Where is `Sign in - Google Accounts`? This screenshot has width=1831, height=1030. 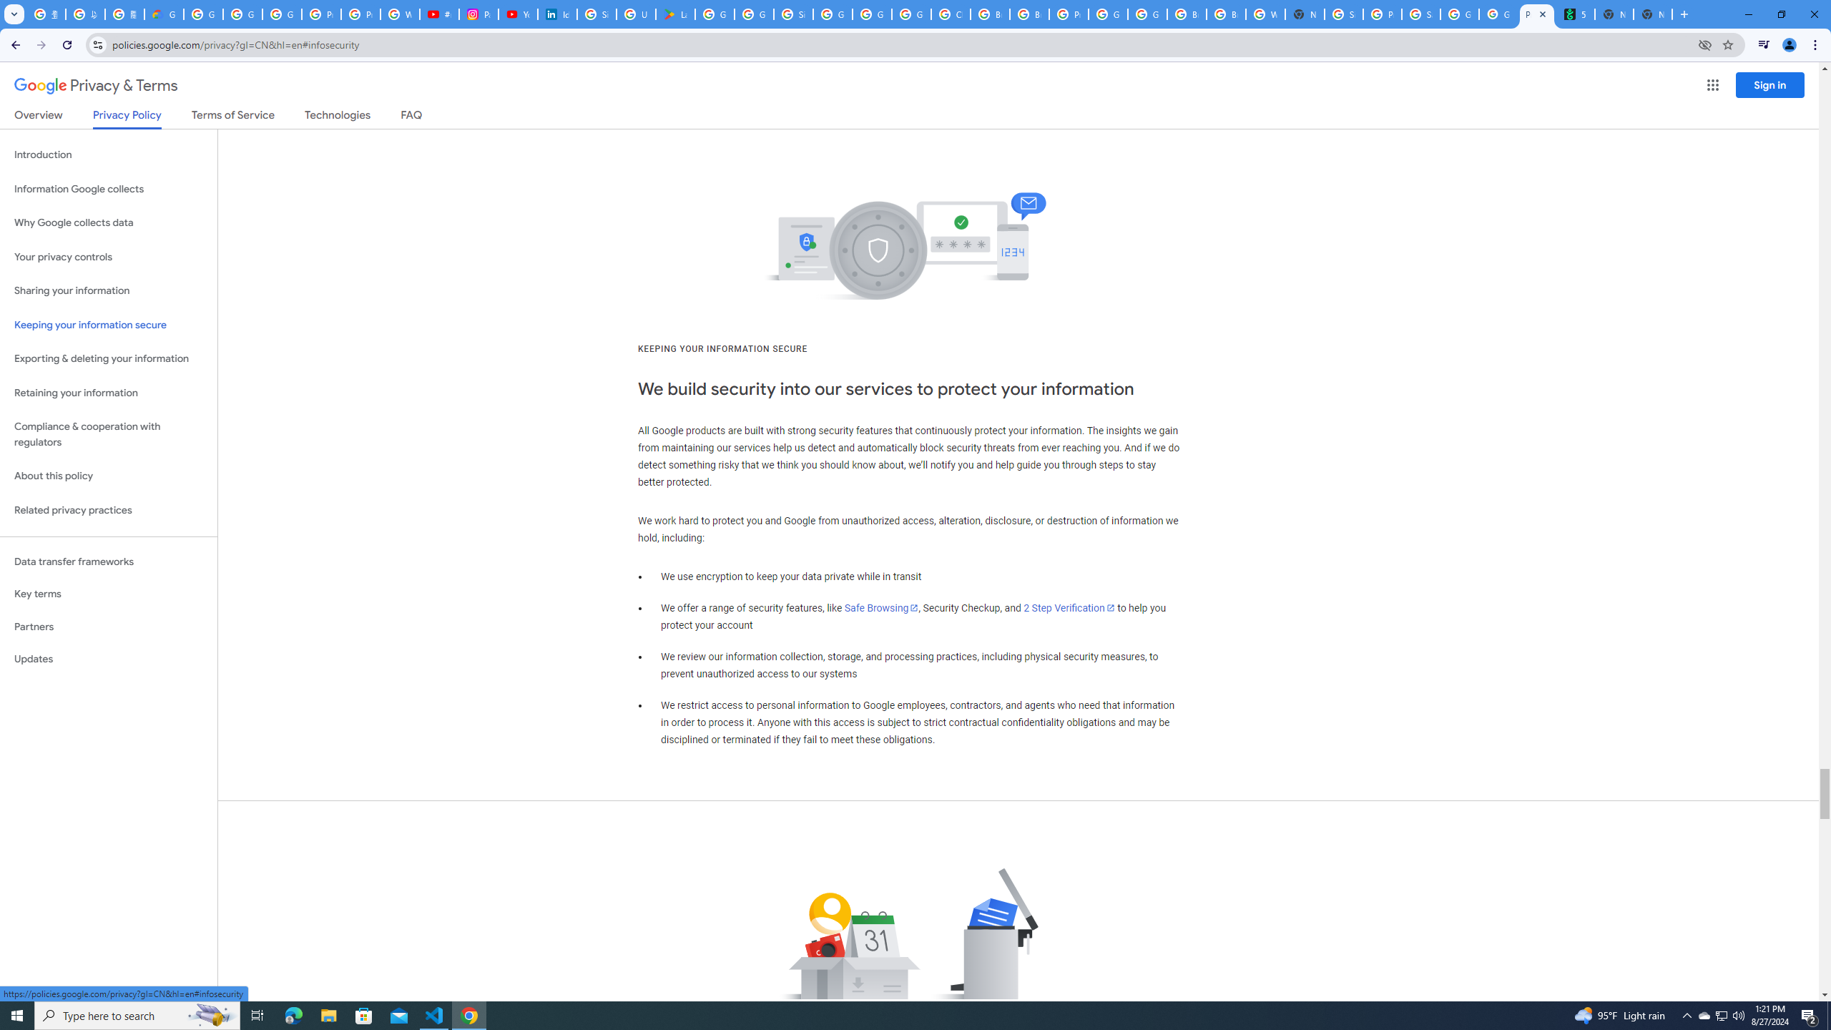
Sign in - Google Accounts is located at coordinates (793, 14).